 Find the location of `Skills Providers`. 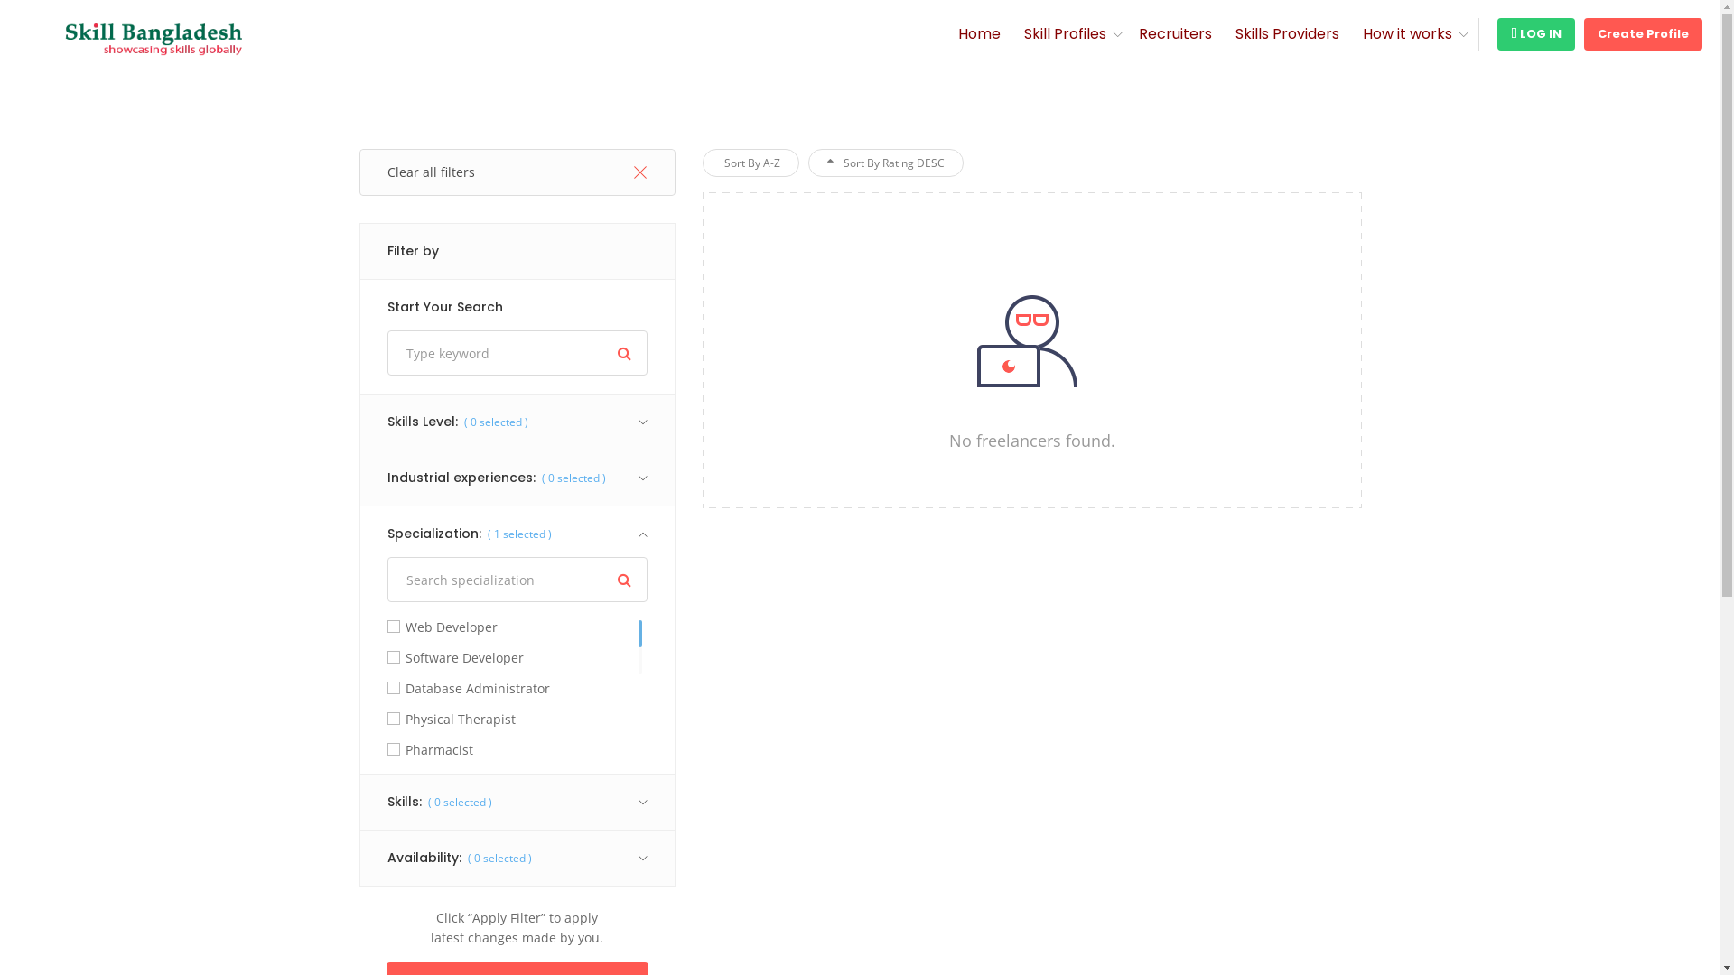

Skills Providers is located at coordinates (1288, 34).